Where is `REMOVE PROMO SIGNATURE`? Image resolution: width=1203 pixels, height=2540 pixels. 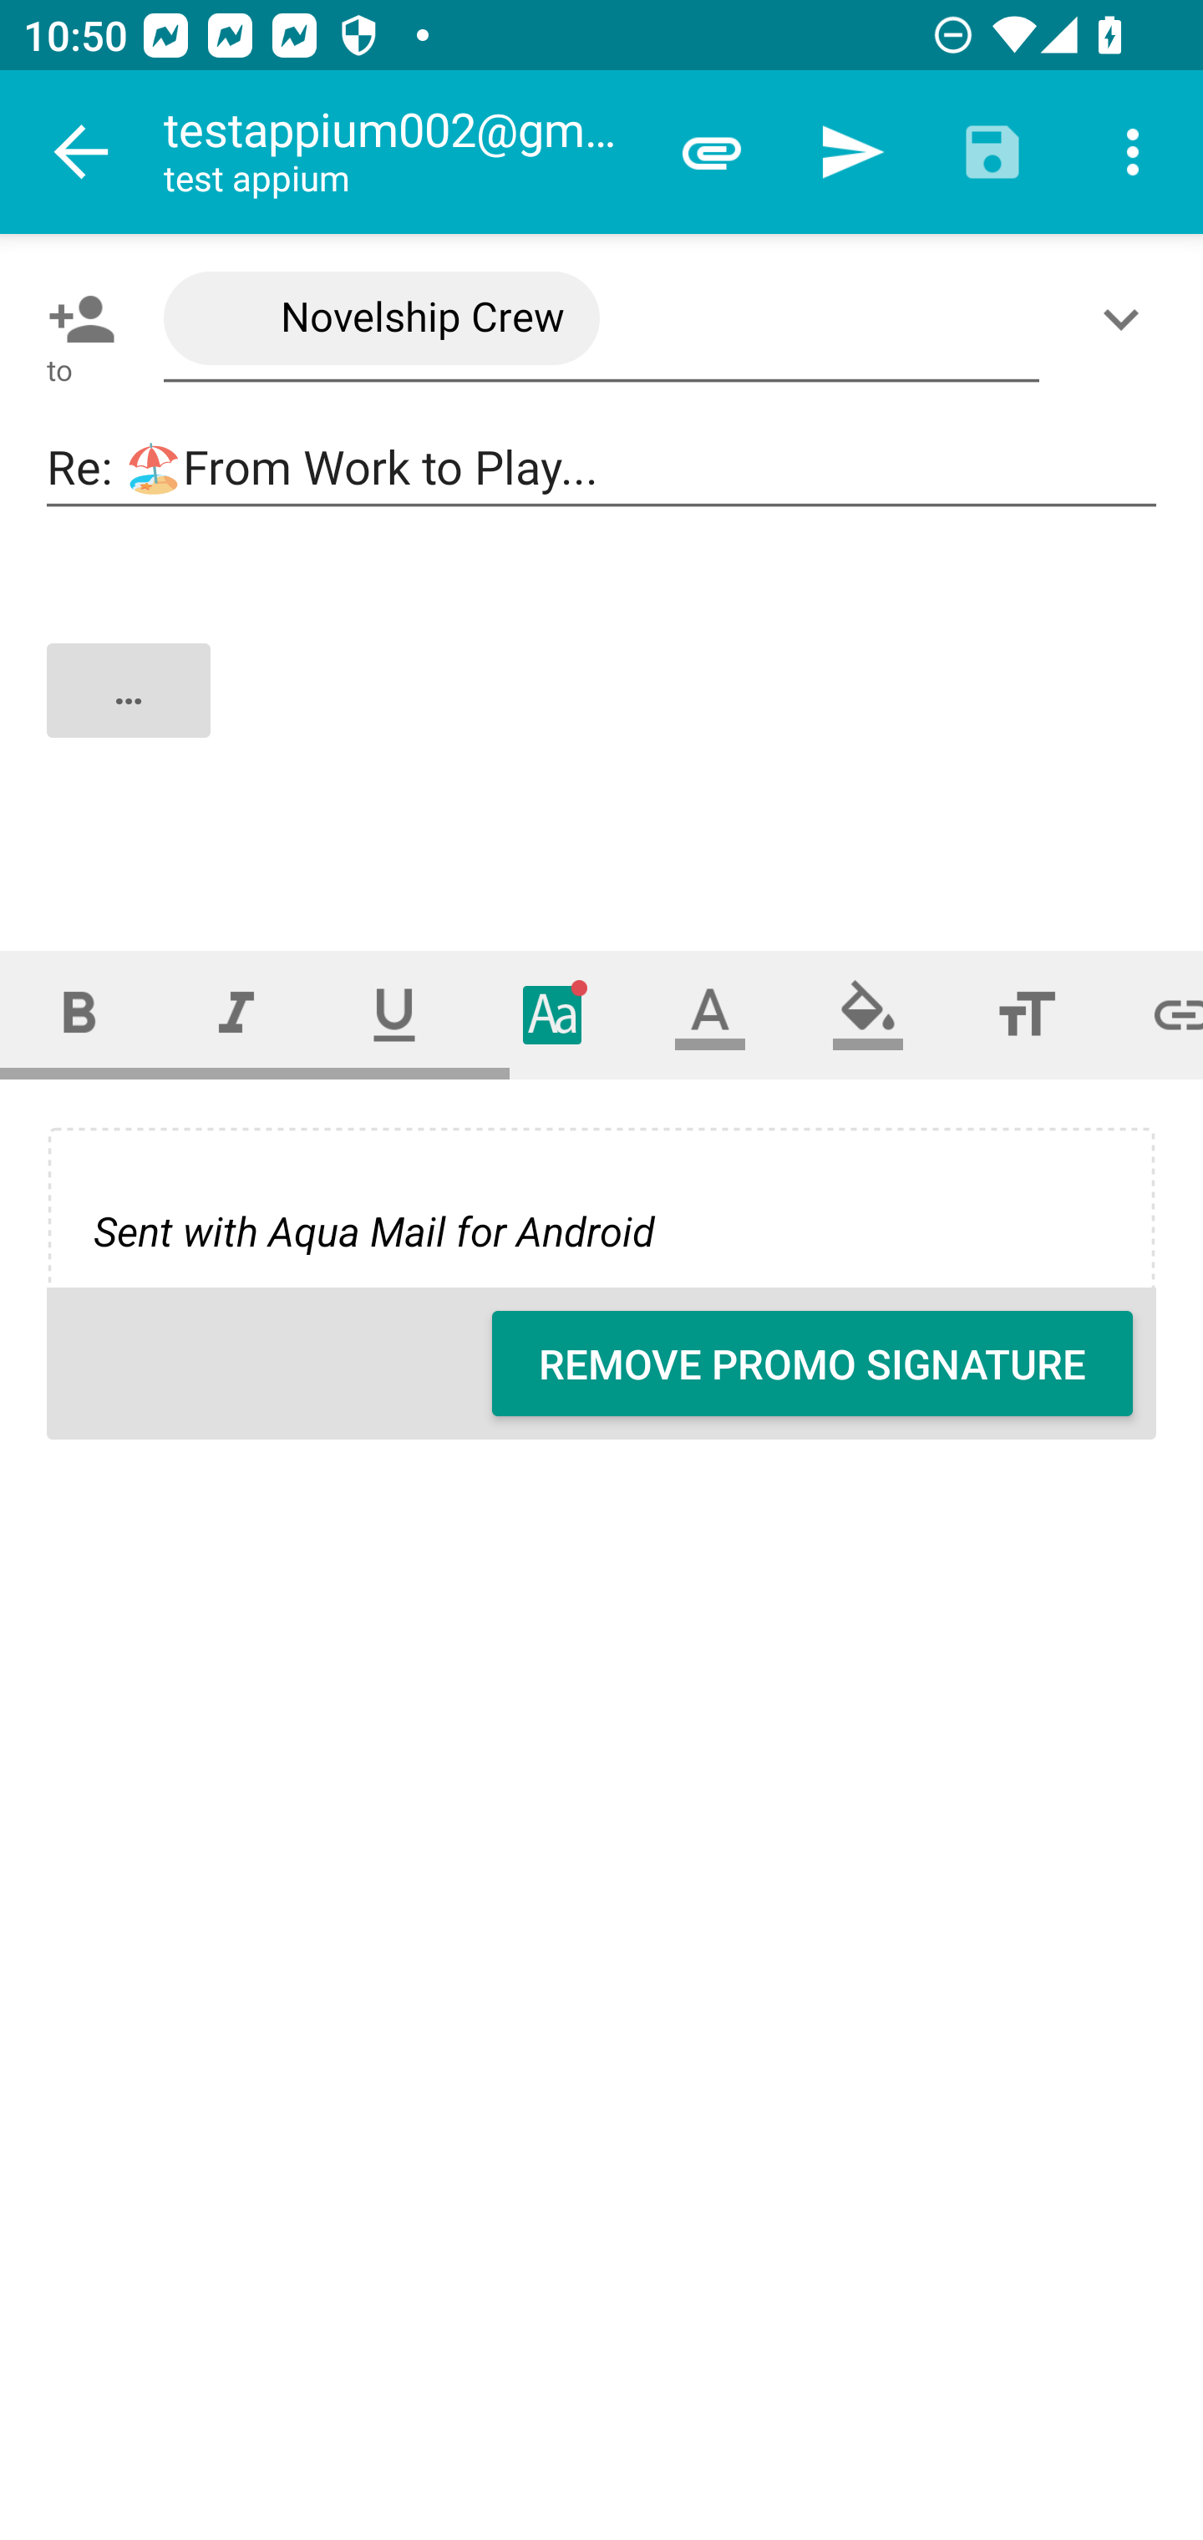
REMOVE PROMO SIGNATURE is located at coordinates (812, 1364).